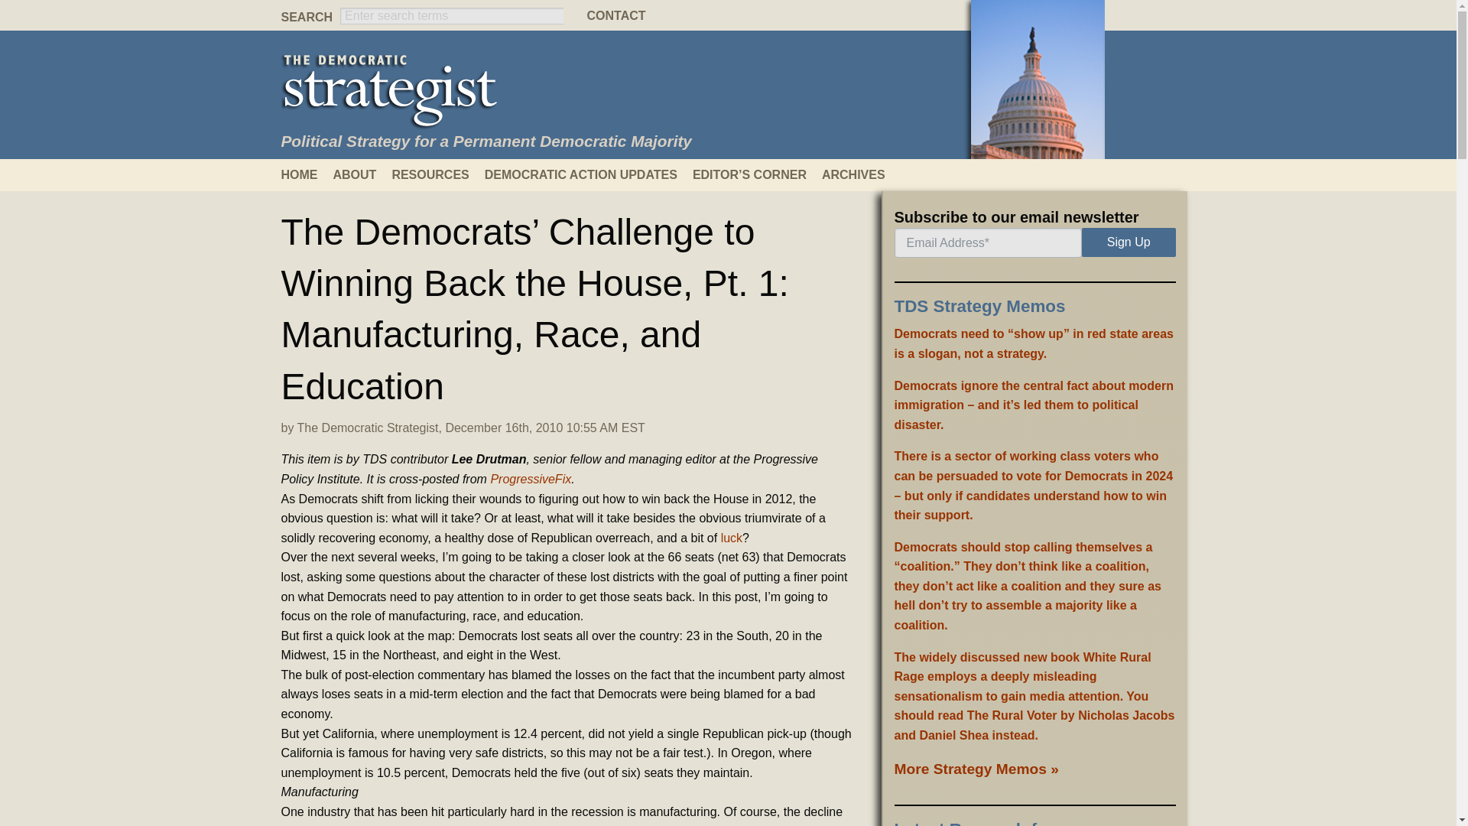 The width and height of the screenshot is (1468, 826). I want to click on ProgressiveFix, so click(531, 479).